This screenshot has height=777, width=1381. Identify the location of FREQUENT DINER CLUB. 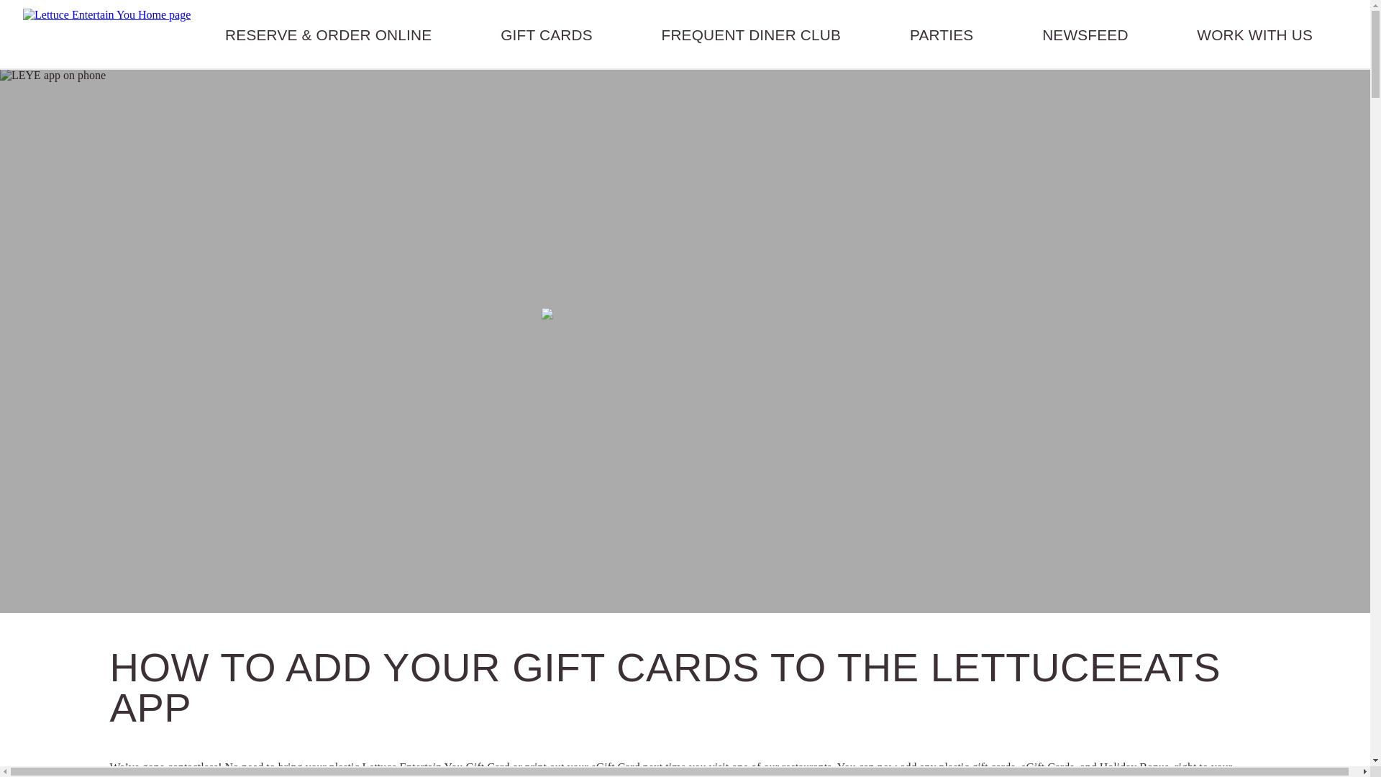
(751, 34).